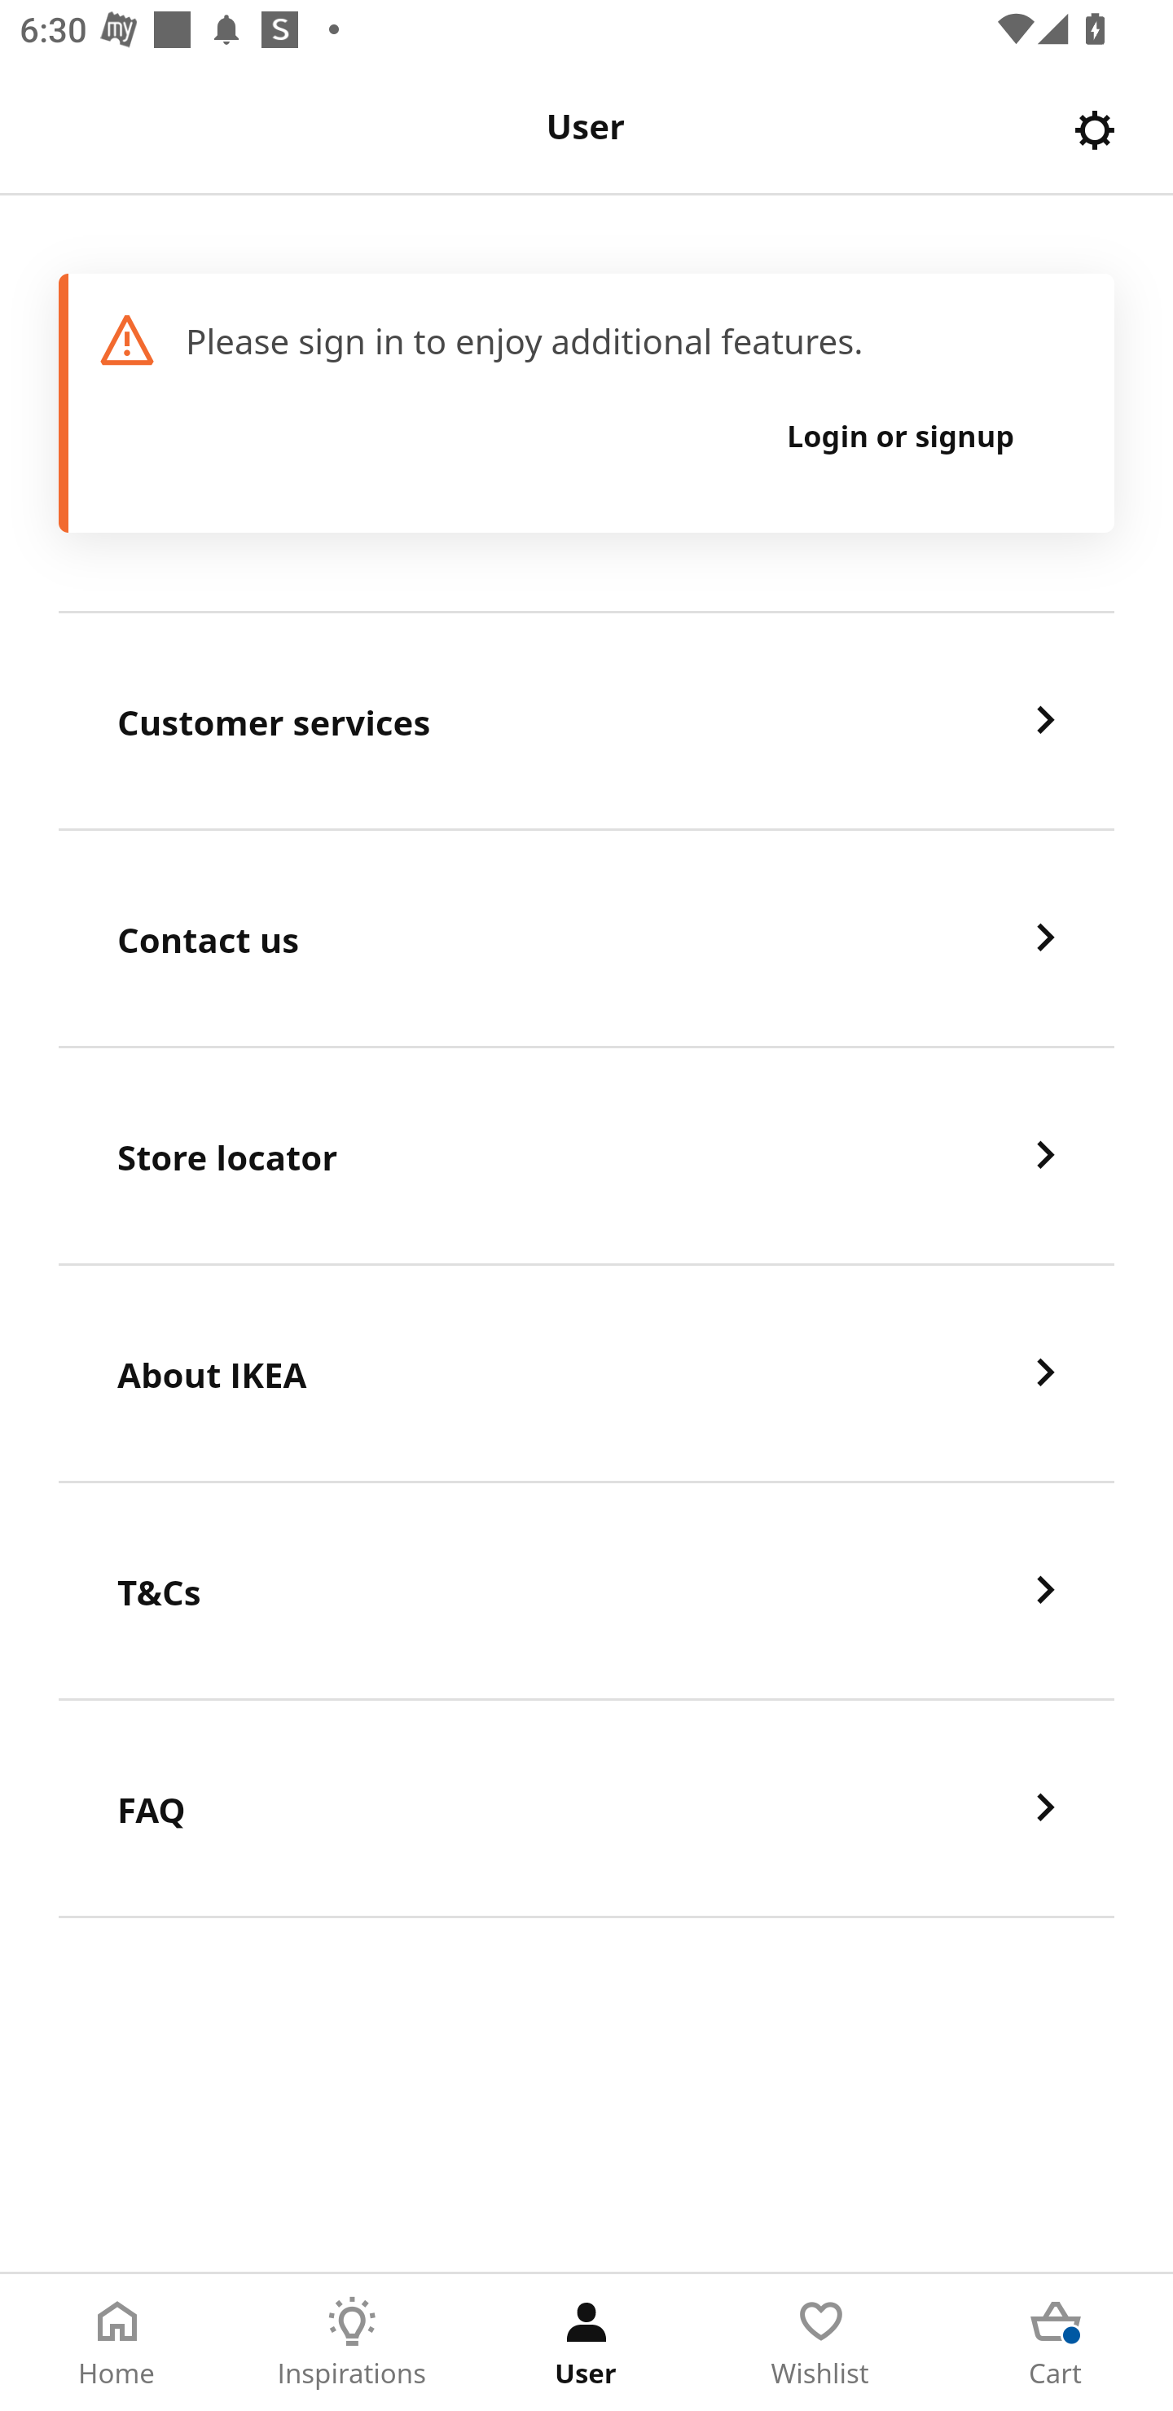 The image size is (1173, 2411). What do you see at coordinates (821, 2343) in the screenshot?
I see `Wishlist
Tab 4 of 5` at bounding box center [821, 2343].